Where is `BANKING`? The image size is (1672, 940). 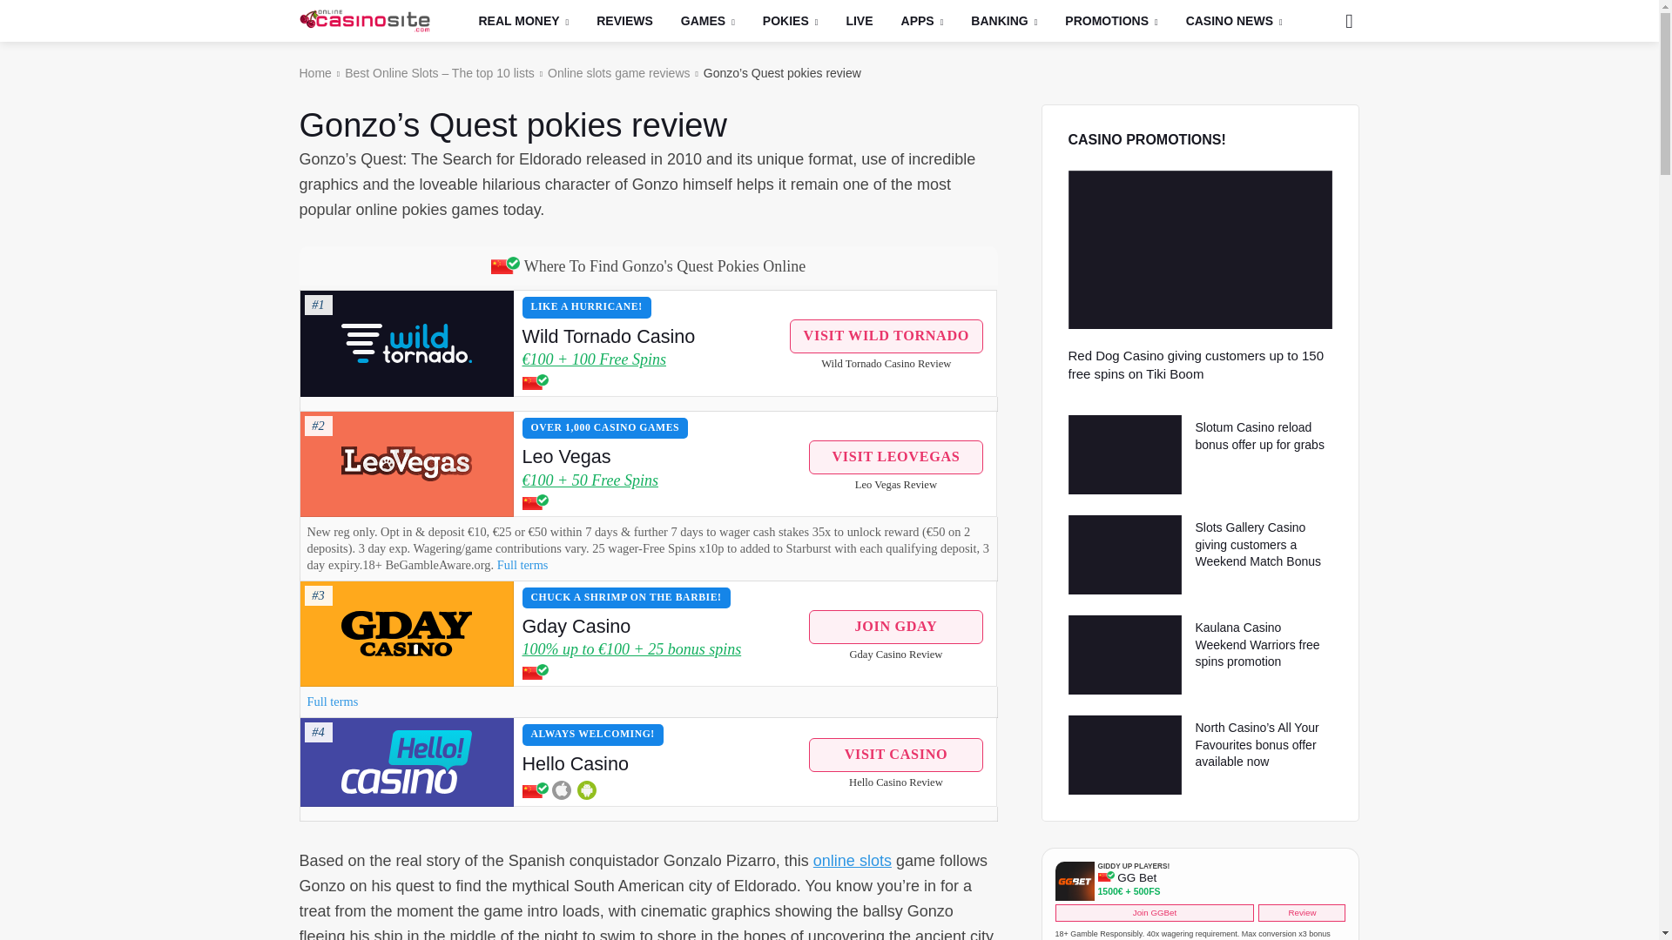 BANKING is located at coordinates (1003, 21).